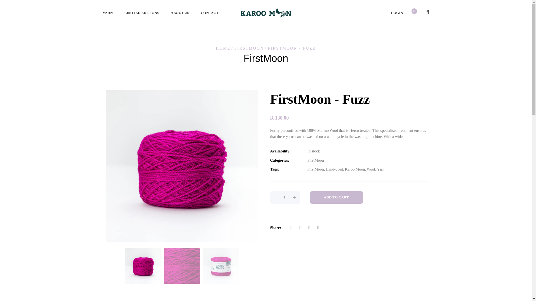  I want to click on Qty, so click(284, 197).